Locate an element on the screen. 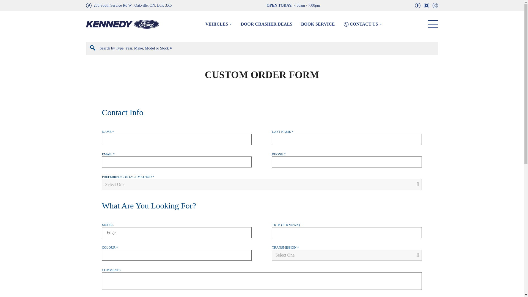 Image resolution: width=528 pixels, height=297 pixels. Visit our YouTube Channel is located at coordinates (425, 5).